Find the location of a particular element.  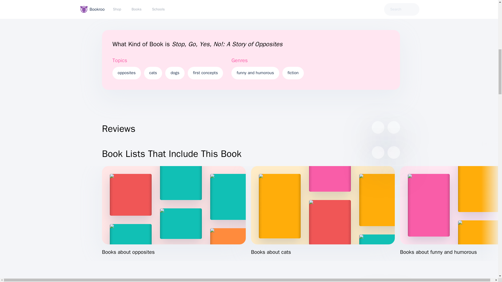

Books about cats is located at coordinates (323, 211).